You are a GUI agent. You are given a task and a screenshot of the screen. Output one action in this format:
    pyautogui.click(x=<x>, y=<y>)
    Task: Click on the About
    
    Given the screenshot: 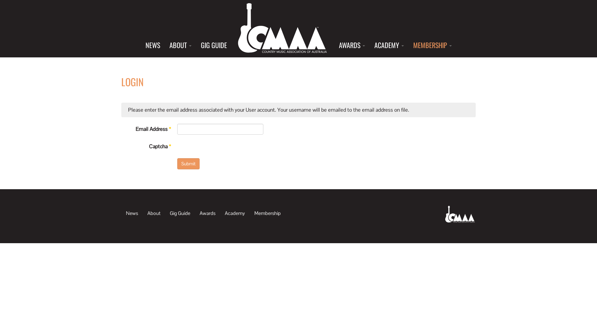 What is the action you would take?
    pyautogui.click(x=154, y=213)
    